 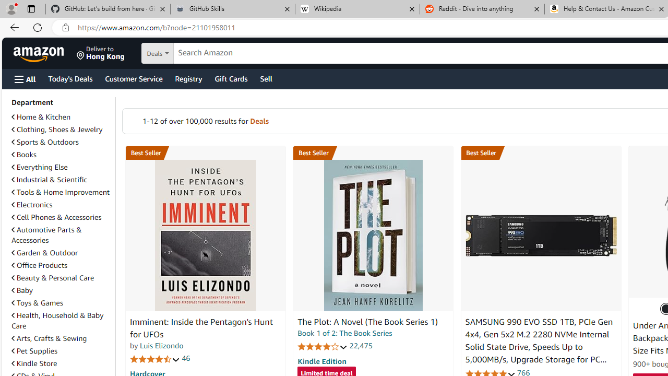 What do you see at coordinates (205, 153) in the screenshot?
I see `Best Seller in Unexplained Mysteries` at bounding box center [205, 153].